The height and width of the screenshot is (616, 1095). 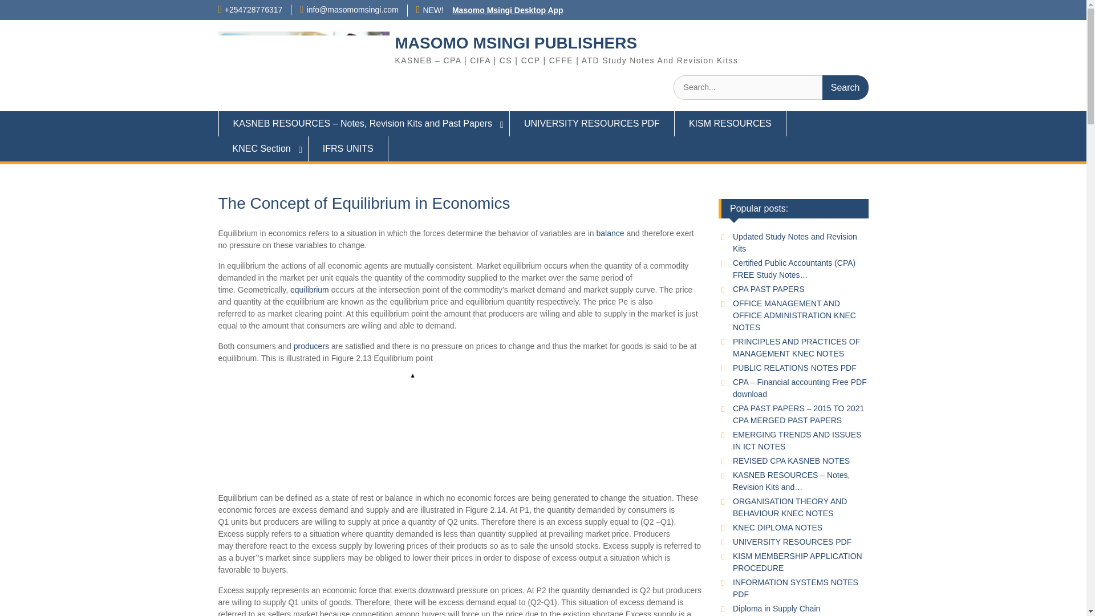 I want to click on UNIVERSITY RESOURCES PDF, so click(x=592, y=123).